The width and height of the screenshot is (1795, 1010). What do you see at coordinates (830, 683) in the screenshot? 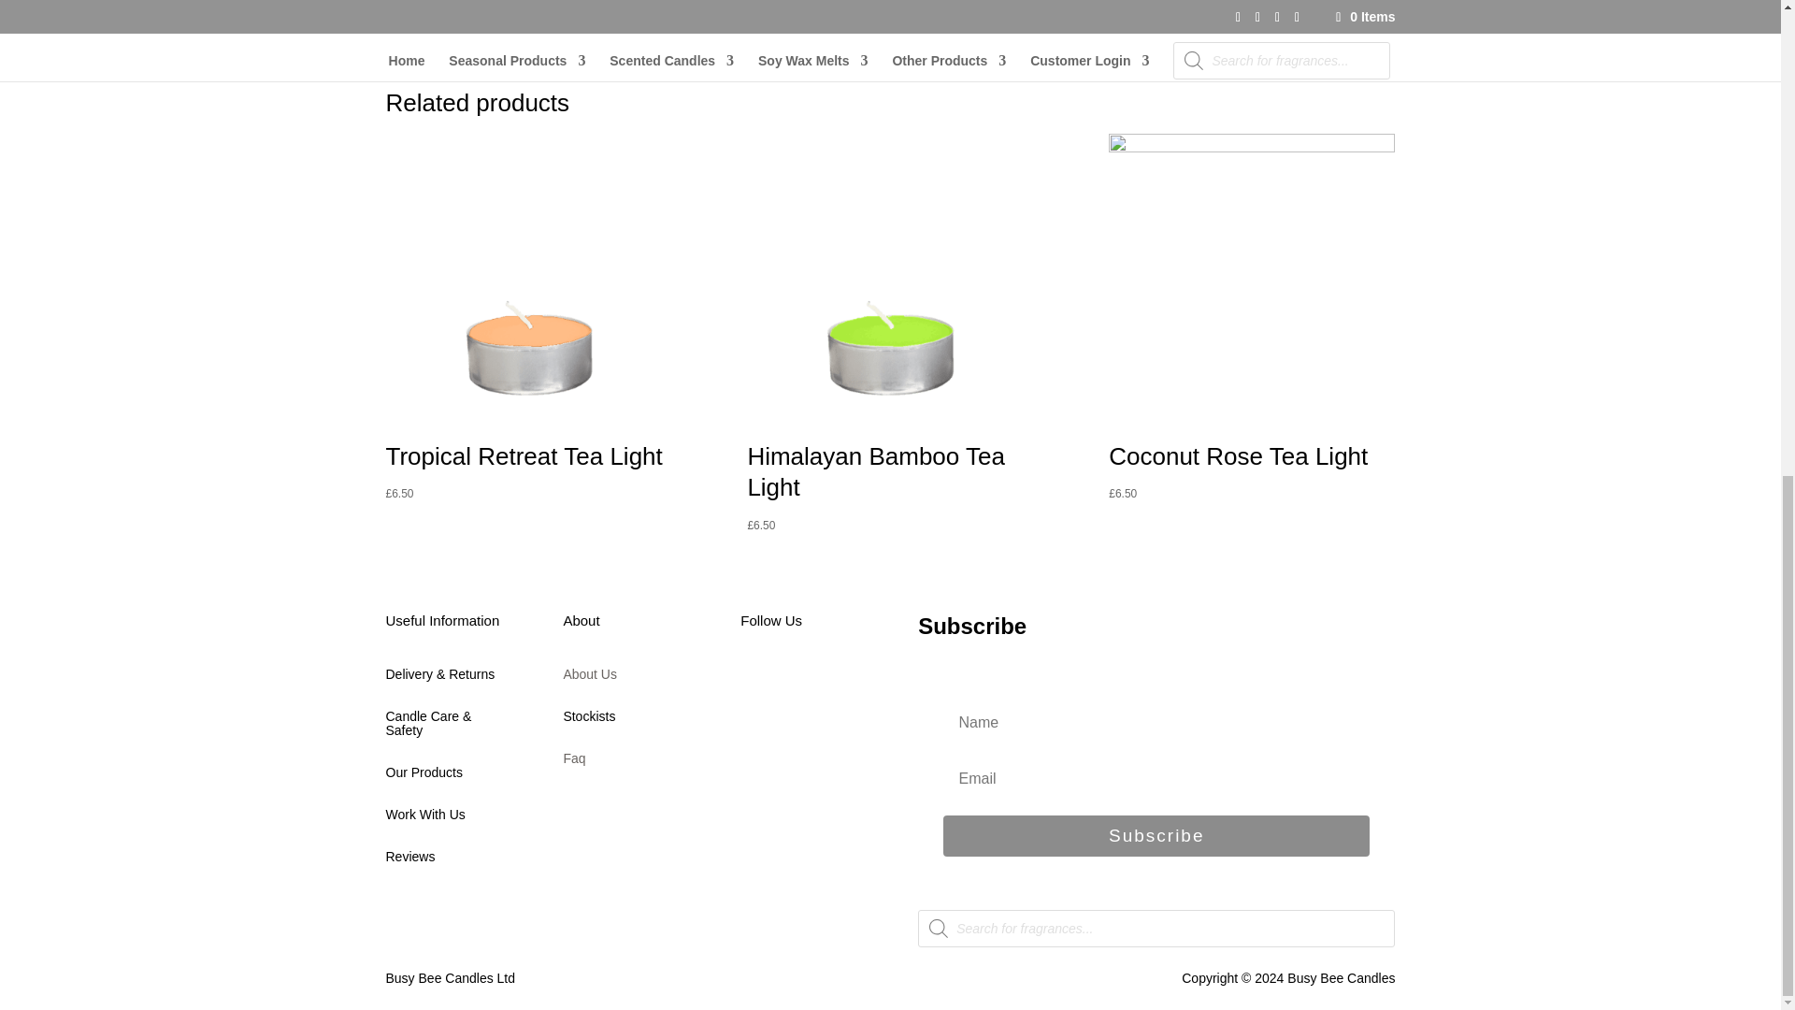
I see `Follow on Instagram` at bounding box center [830, 683].